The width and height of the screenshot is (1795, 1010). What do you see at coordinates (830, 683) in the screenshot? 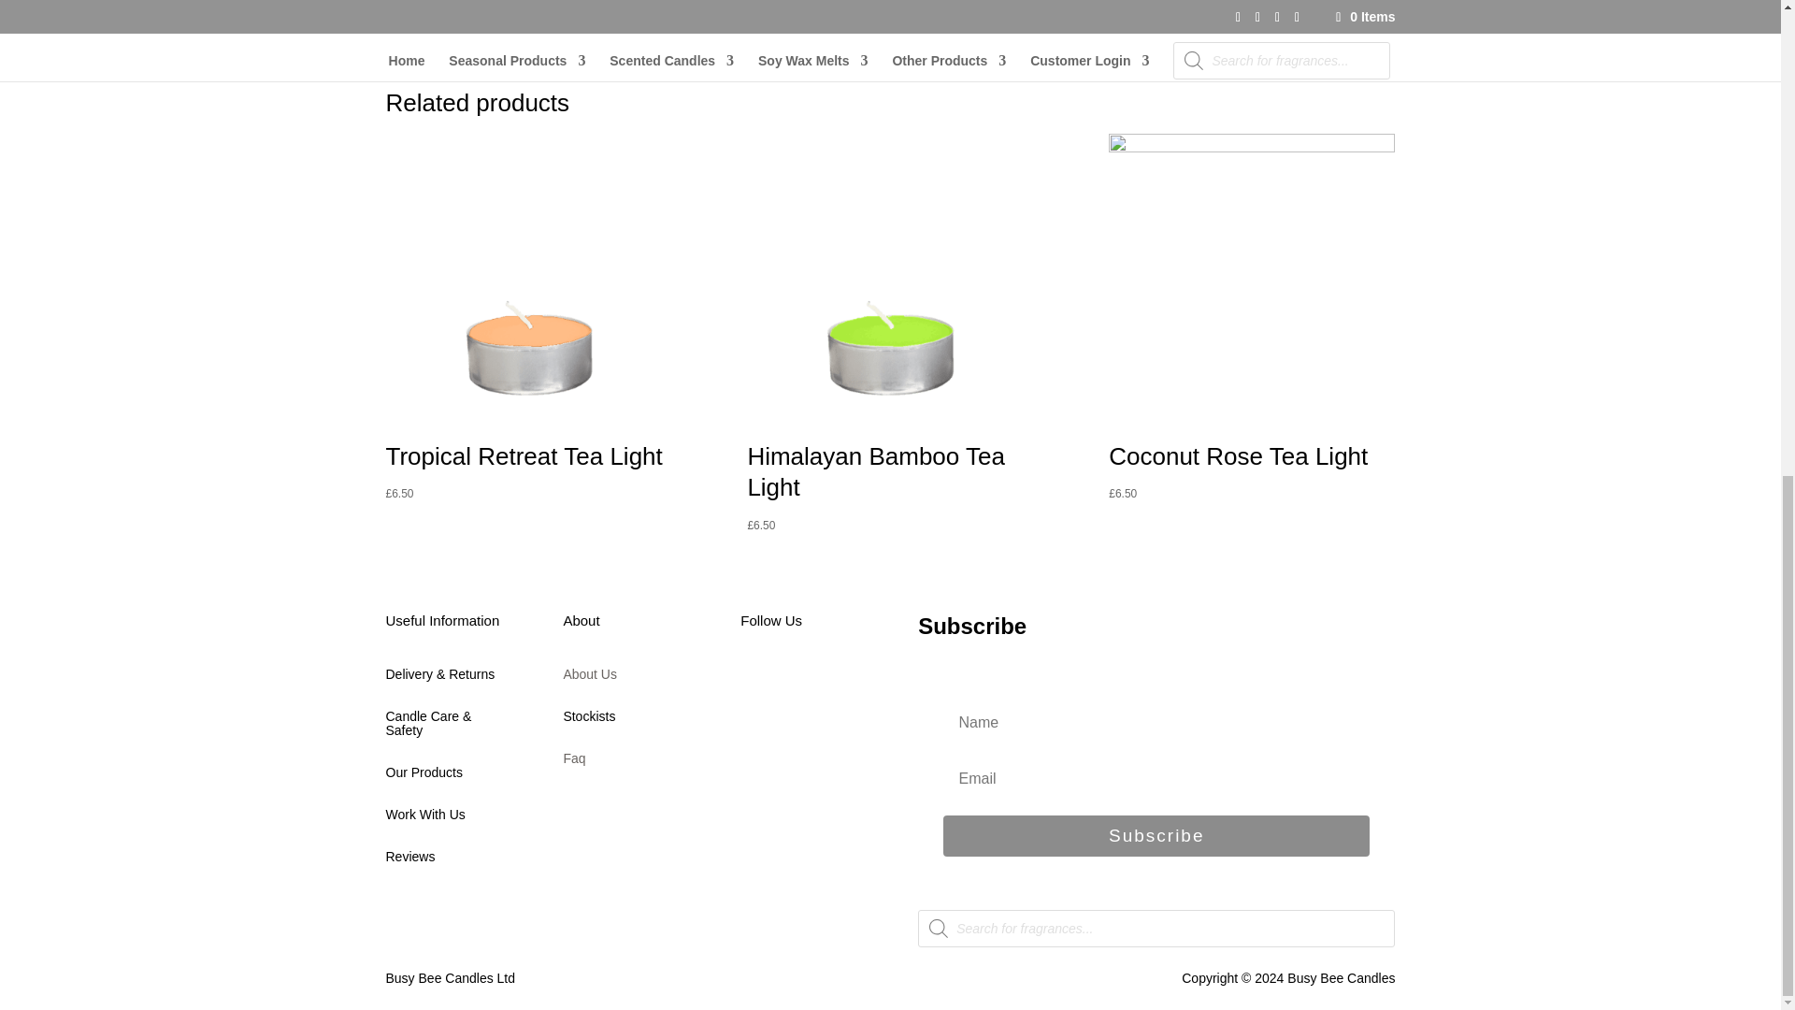
I see `Follow on Instagram` at bounding box center [830, 683].